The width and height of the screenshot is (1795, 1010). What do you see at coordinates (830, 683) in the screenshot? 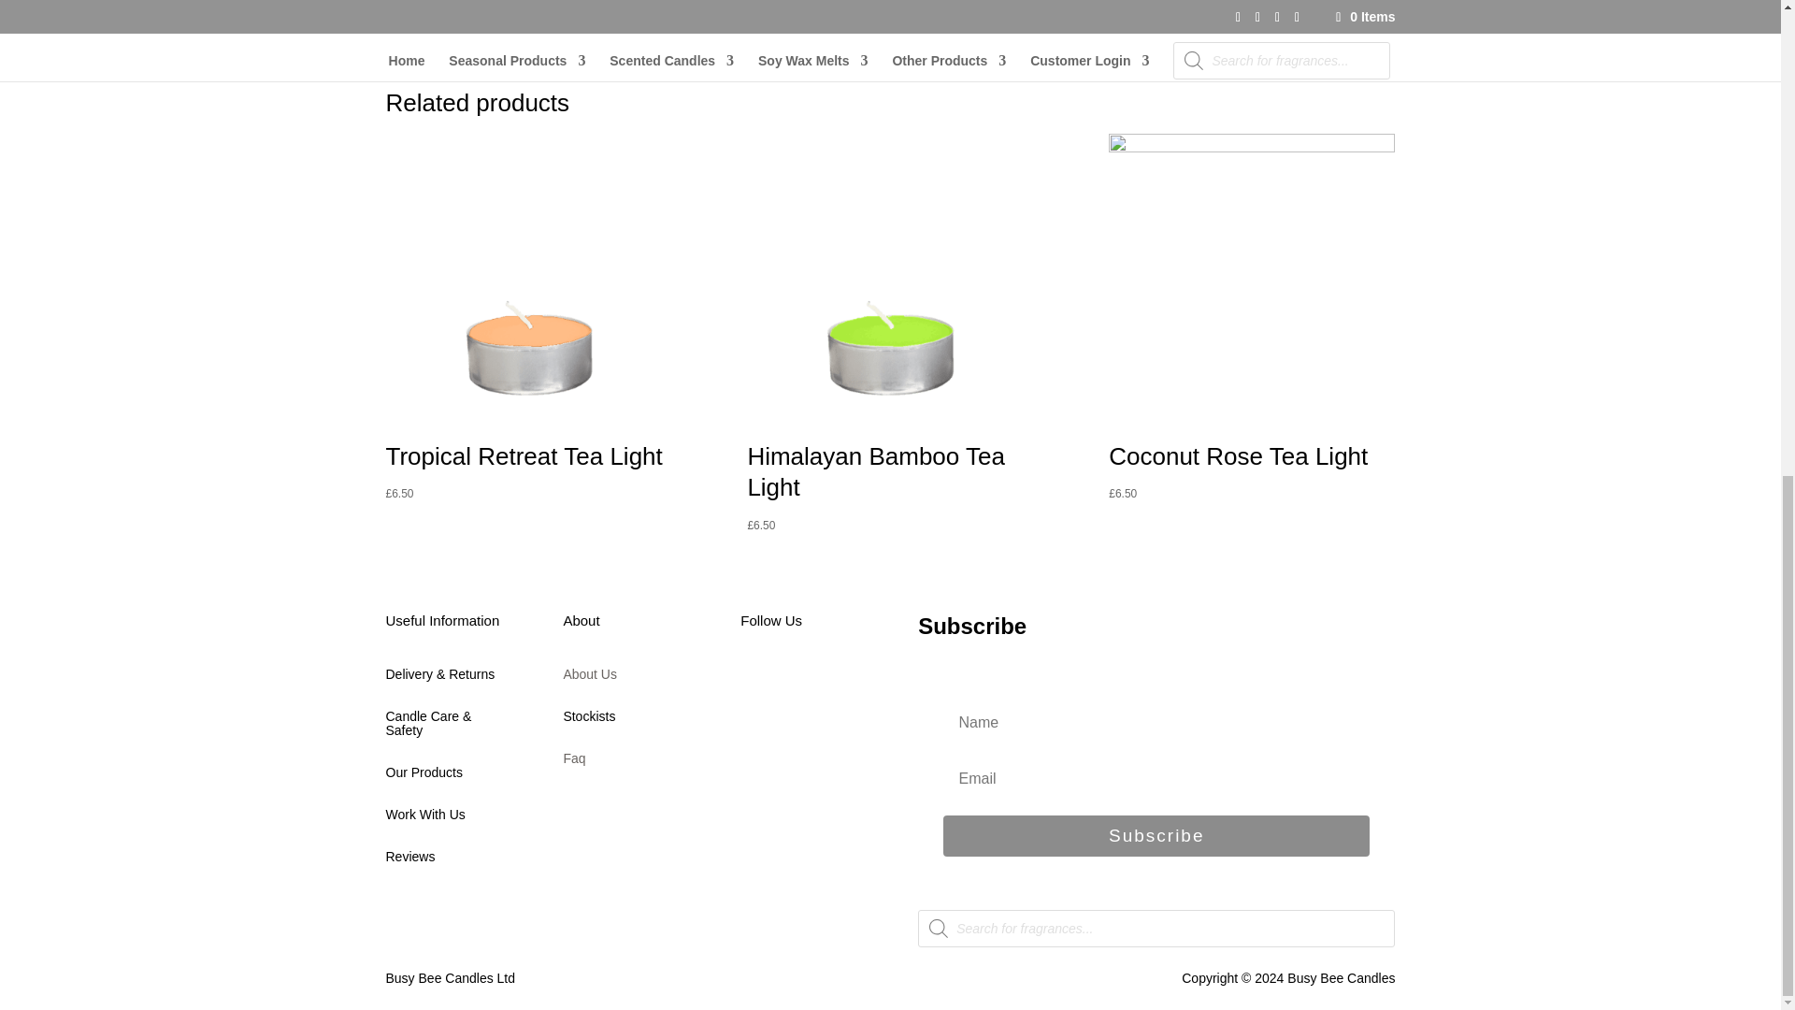
I see `Follow on Instagram` at bounding box center [830, 683].